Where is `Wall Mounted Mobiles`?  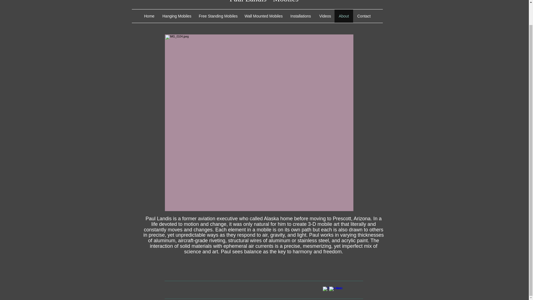
Wall Mounted Mobiles is located at coordinates (263, 16).